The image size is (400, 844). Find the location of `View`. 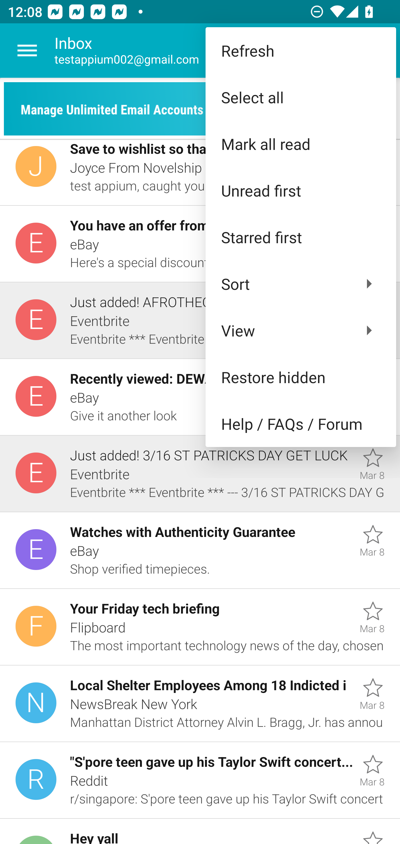

View is located at coordinates (301, 330).